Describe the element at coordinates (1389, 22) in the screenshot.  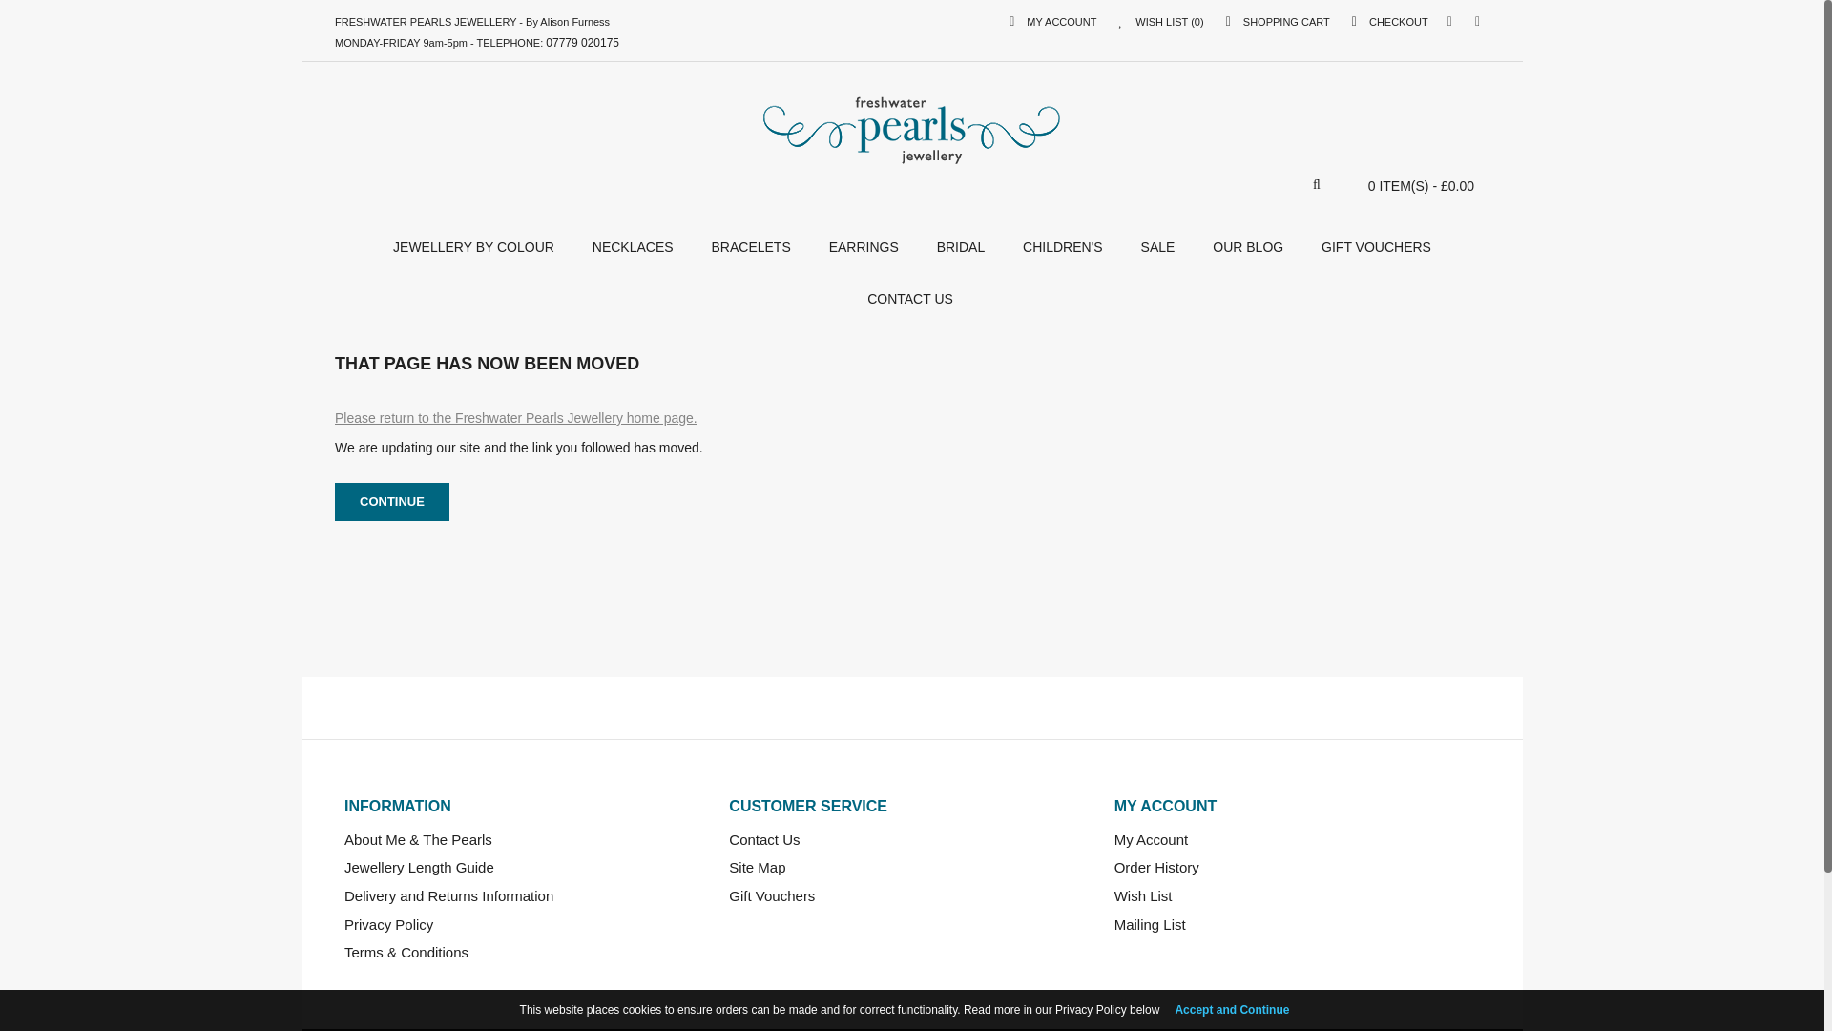
I see `Checkout` at that location.